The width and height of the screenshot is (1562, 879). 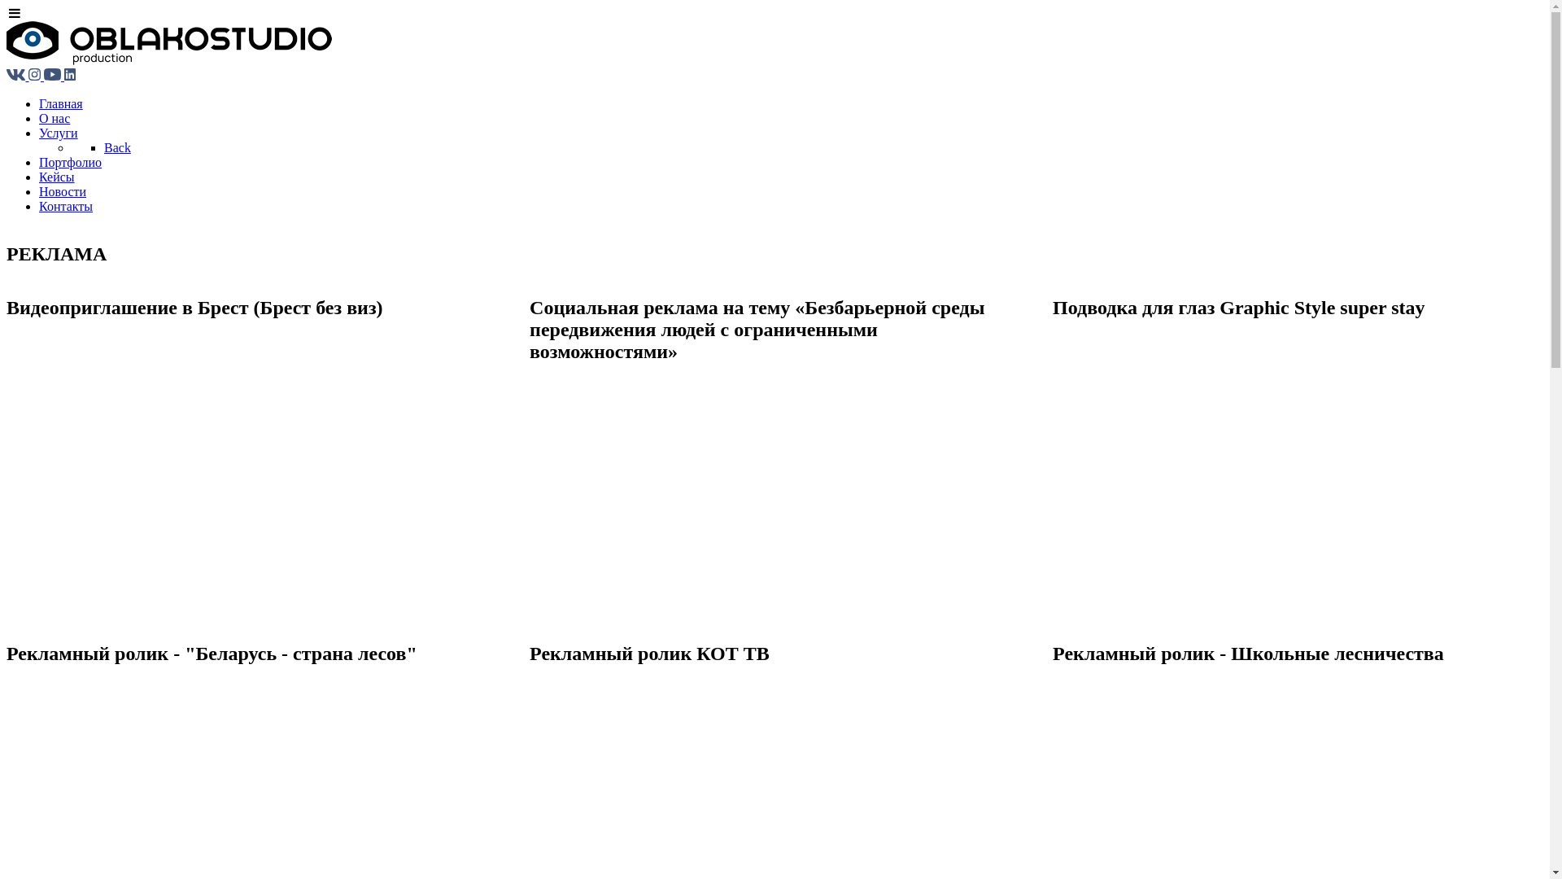 What do you see at coordinates (36, 77) in the screenshot?
I see `instagram` at bounding box center [36, 77].